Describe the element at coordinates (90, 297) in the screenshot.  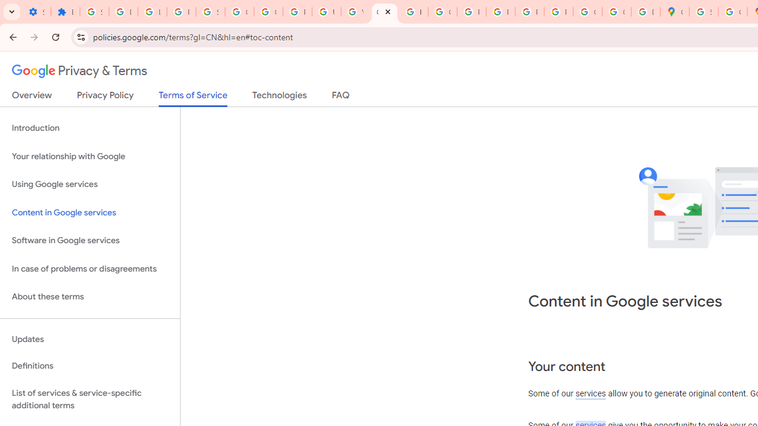
I see `About these terms` at that location.